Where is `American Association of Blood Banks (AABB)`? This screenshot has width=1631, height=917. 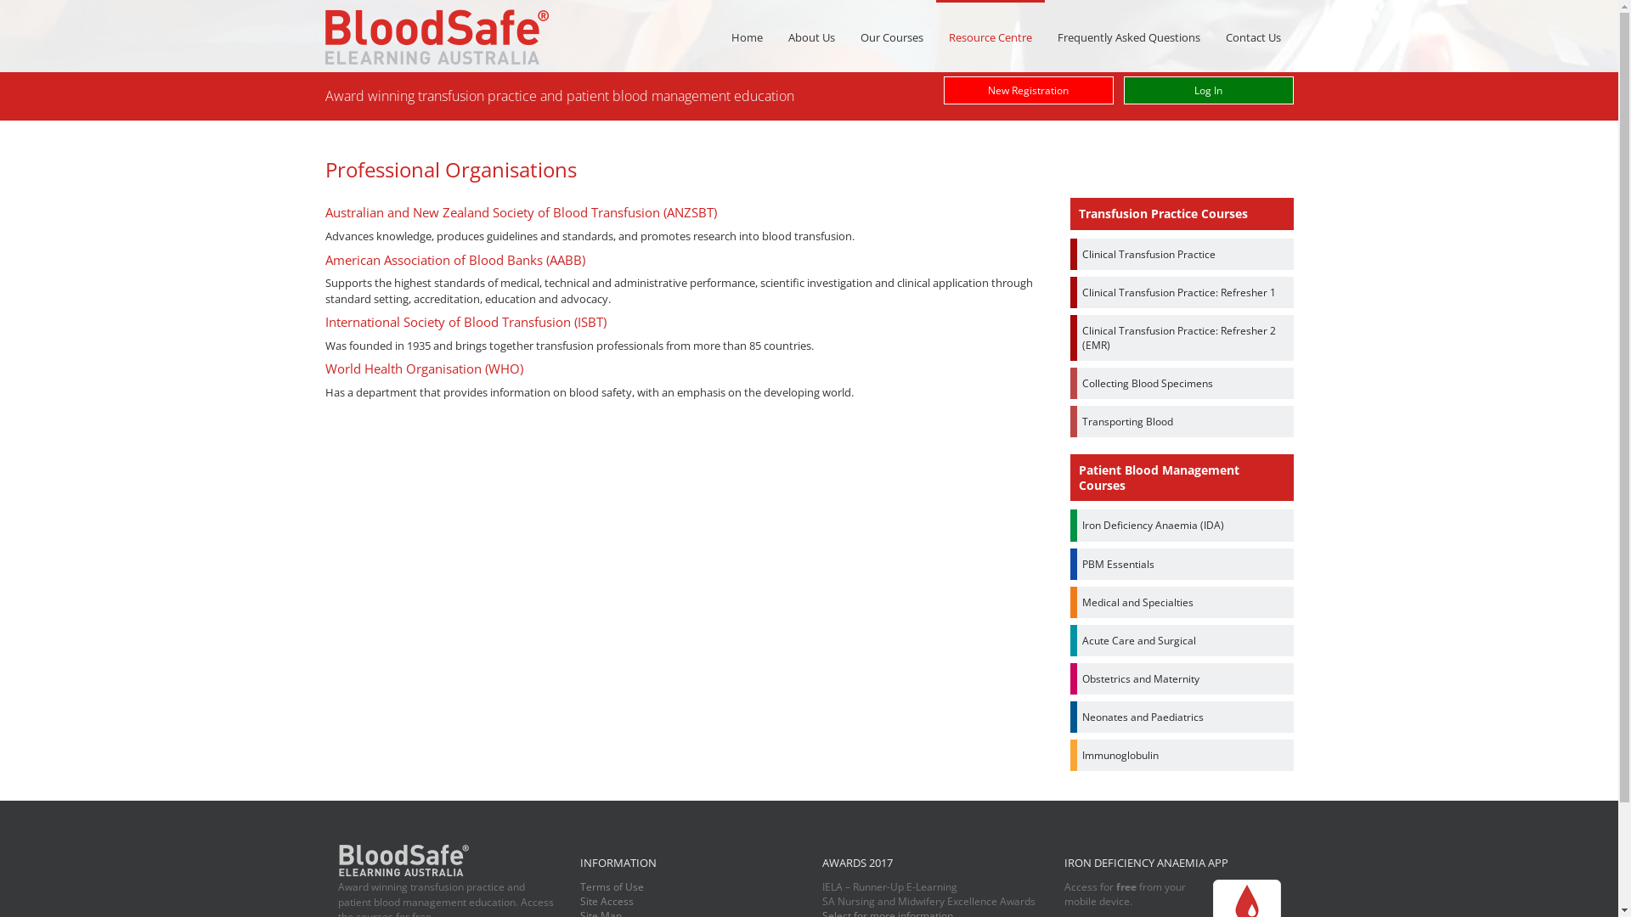
American Association of Blood Banks (AABB) is located at coordinates (454, 260).